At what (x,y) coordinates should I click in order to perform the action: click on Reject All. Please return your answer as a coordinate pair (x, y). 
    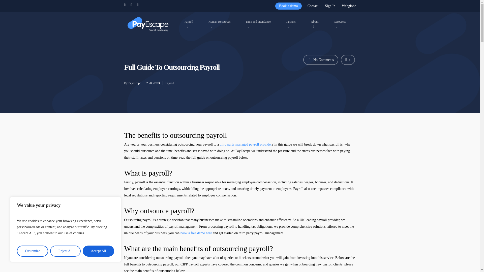
    Looking at the image, I should click on (66, 251).